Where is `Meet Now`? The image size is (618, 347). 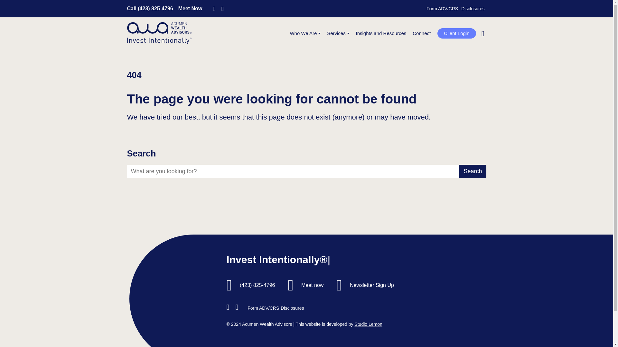
Meet Now is located at coordinates (191, 8).